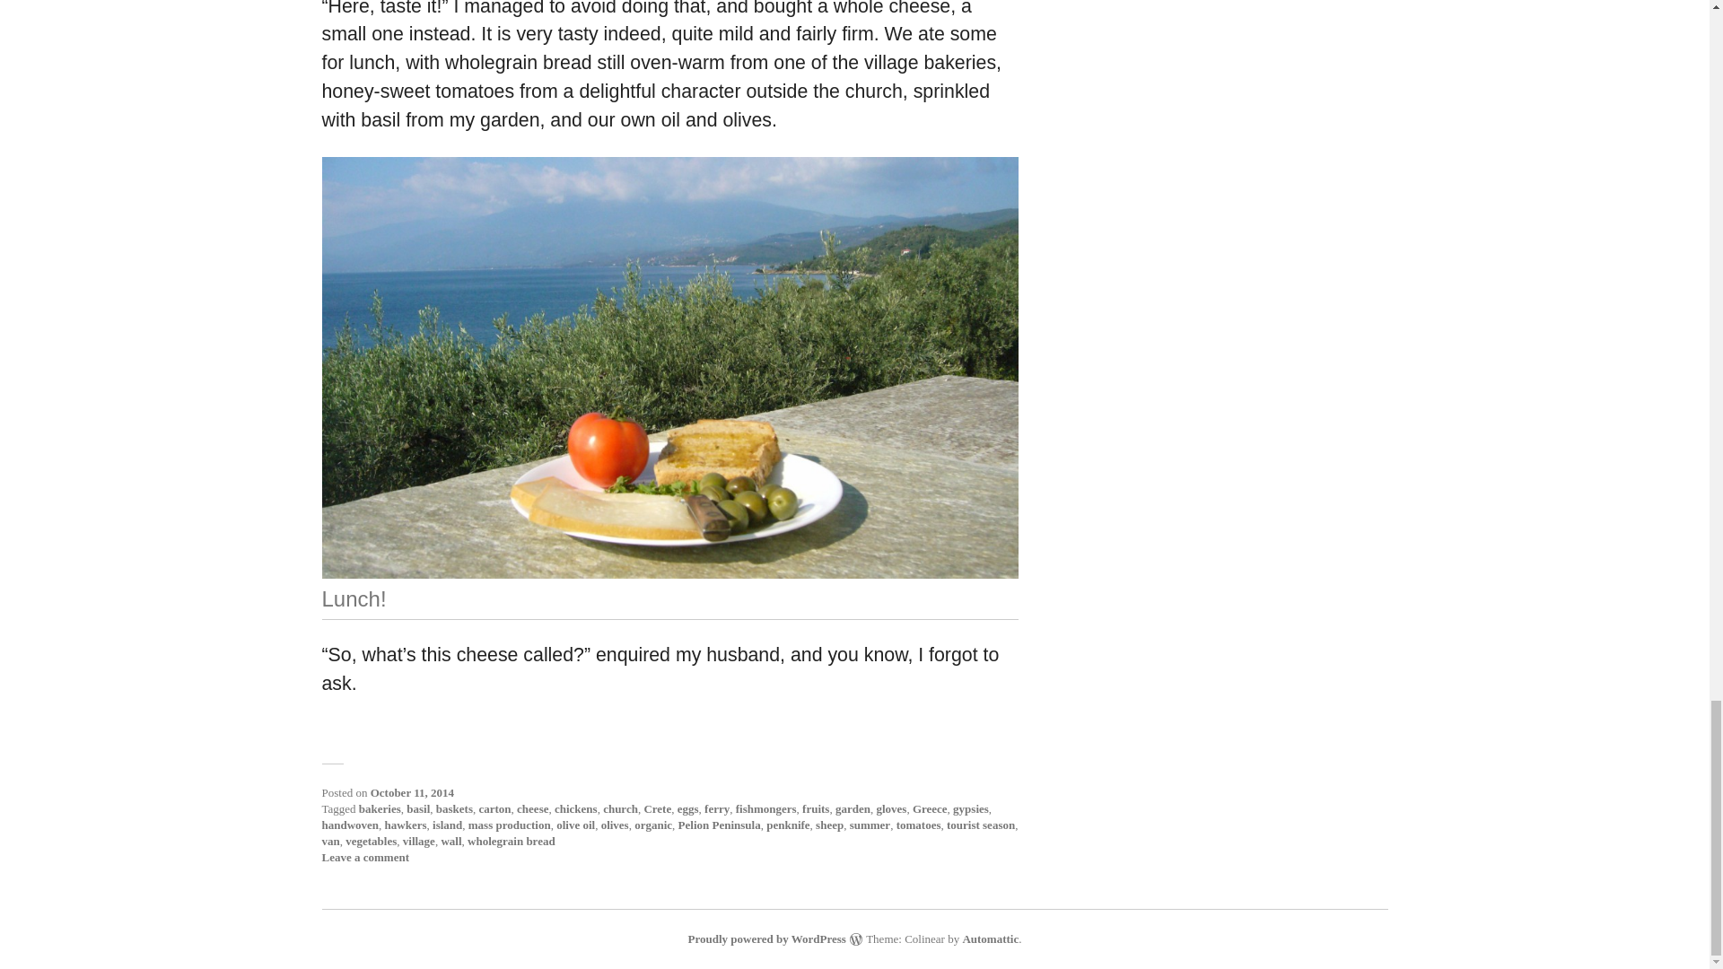 Image resolution: width=1723 pixels, height=969 pixels. What do you see at coordinates (412, 792) in the screenshot?
I see `October 11, 2014` at bounding box center [412, 792].